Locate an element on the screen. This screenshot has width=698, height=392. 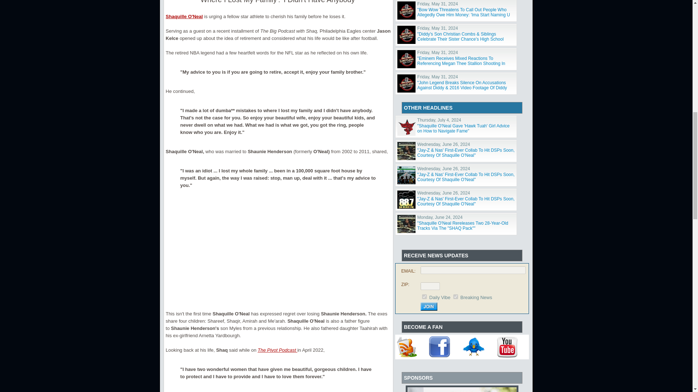
1 is located at coordinates (424, 296).